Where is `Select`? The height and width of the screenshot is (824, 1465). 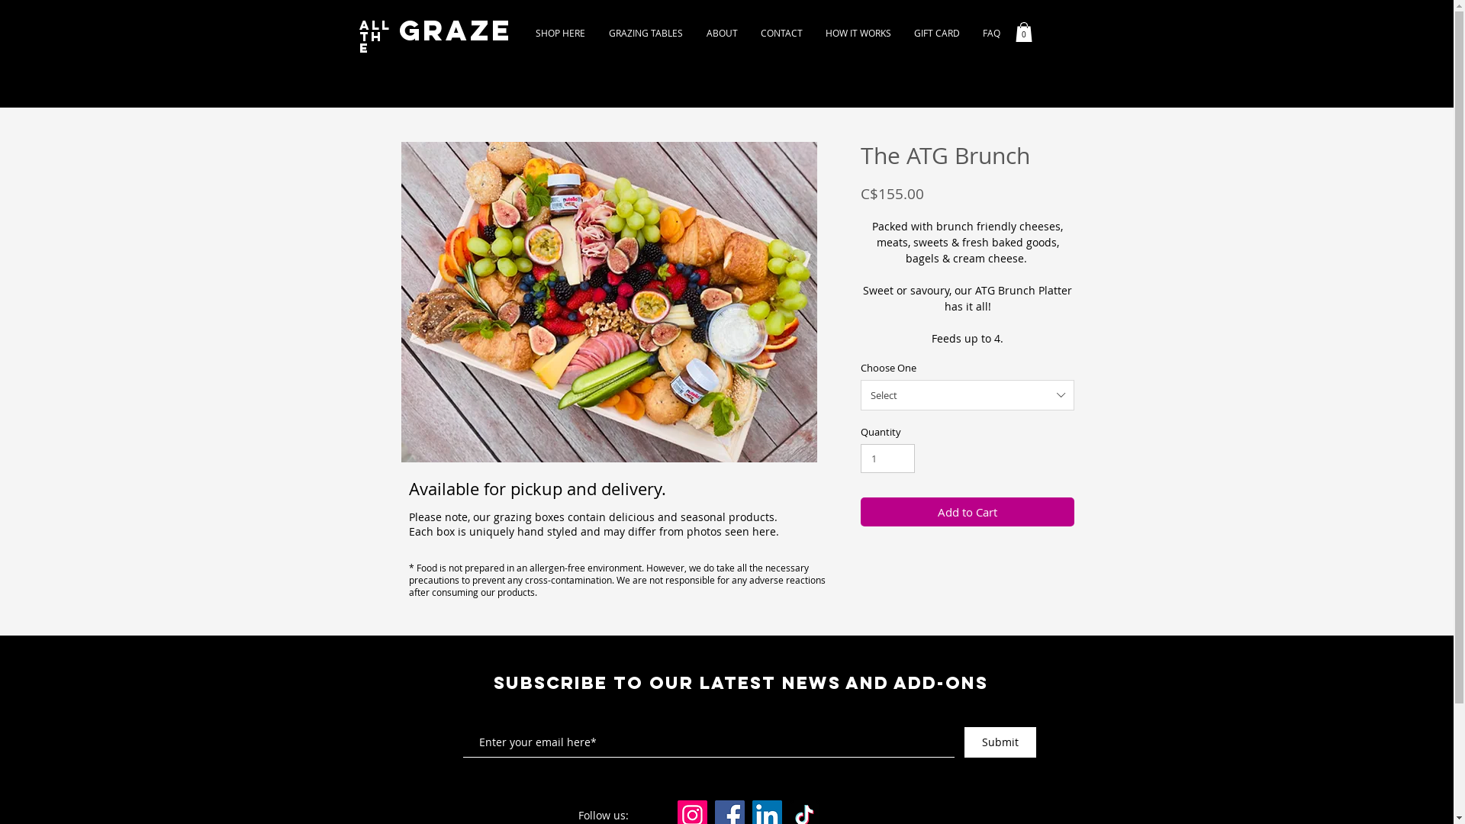 Select is located at coordinates (968, 395).